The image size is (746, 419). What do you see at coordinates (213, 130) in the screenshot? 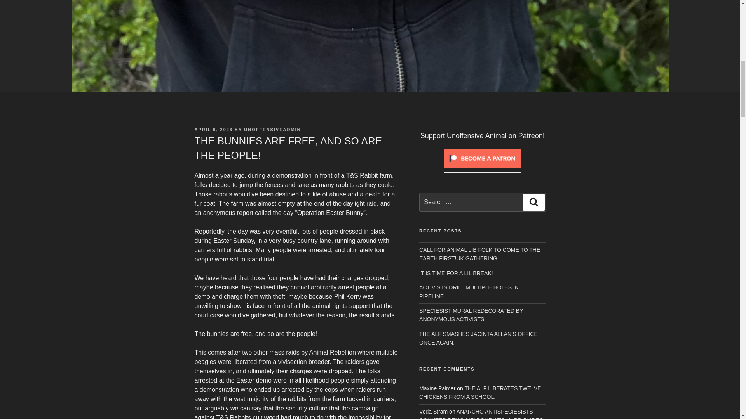
I see `APRIL 6, 2023` at bounding box center [213, 130].